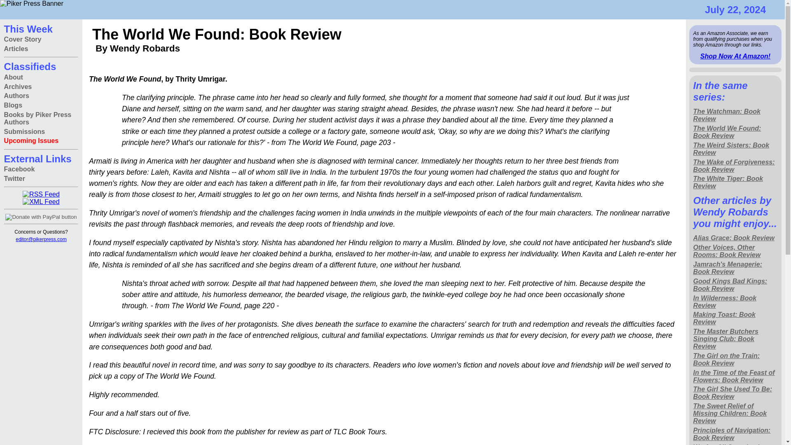 This screenshot has height=445, width=791. What do you see at coordinates (735, 268) in the screenshot?
I see `Jamrach's Menagerie: Book Review` at bounding box center [735, 268].